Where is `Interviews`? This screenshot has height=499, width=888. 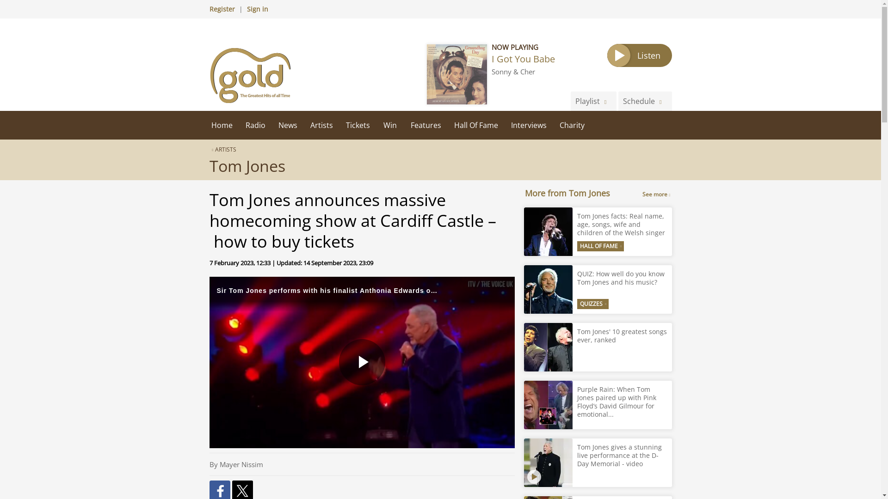
Interviews is located at coordinates (528, 125).